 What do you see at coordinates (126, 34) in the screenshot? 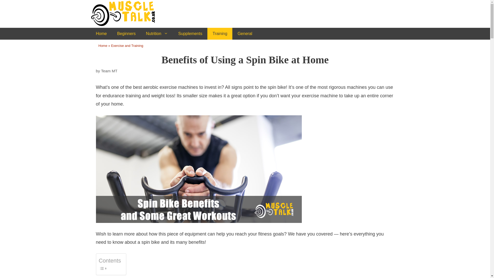
I see `Beginners` at bounding box center [126, 34].